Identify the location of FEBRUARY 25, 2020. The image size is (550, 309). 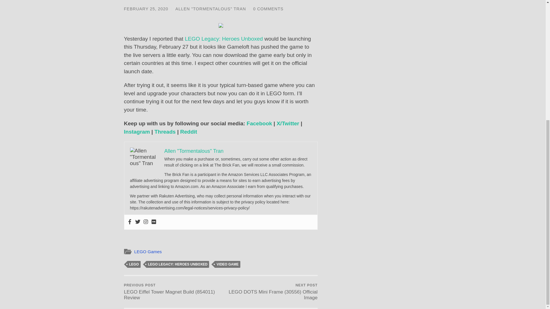
(146, 9).